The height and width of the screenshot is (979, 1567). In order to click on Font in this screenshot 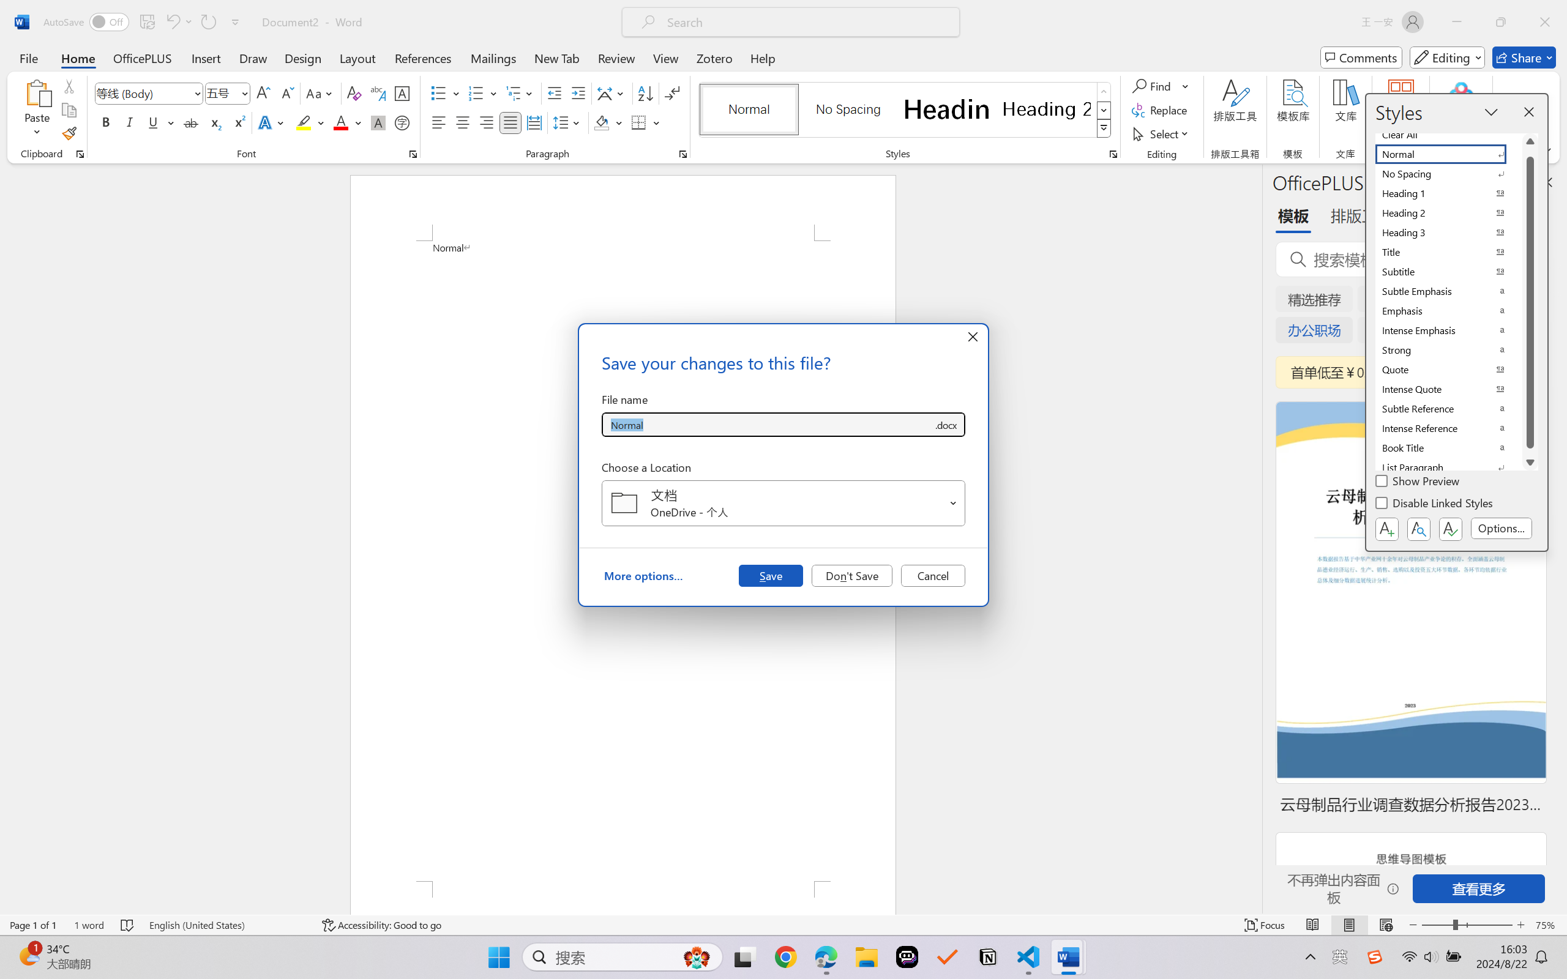, I will do `click(149, 93)`.